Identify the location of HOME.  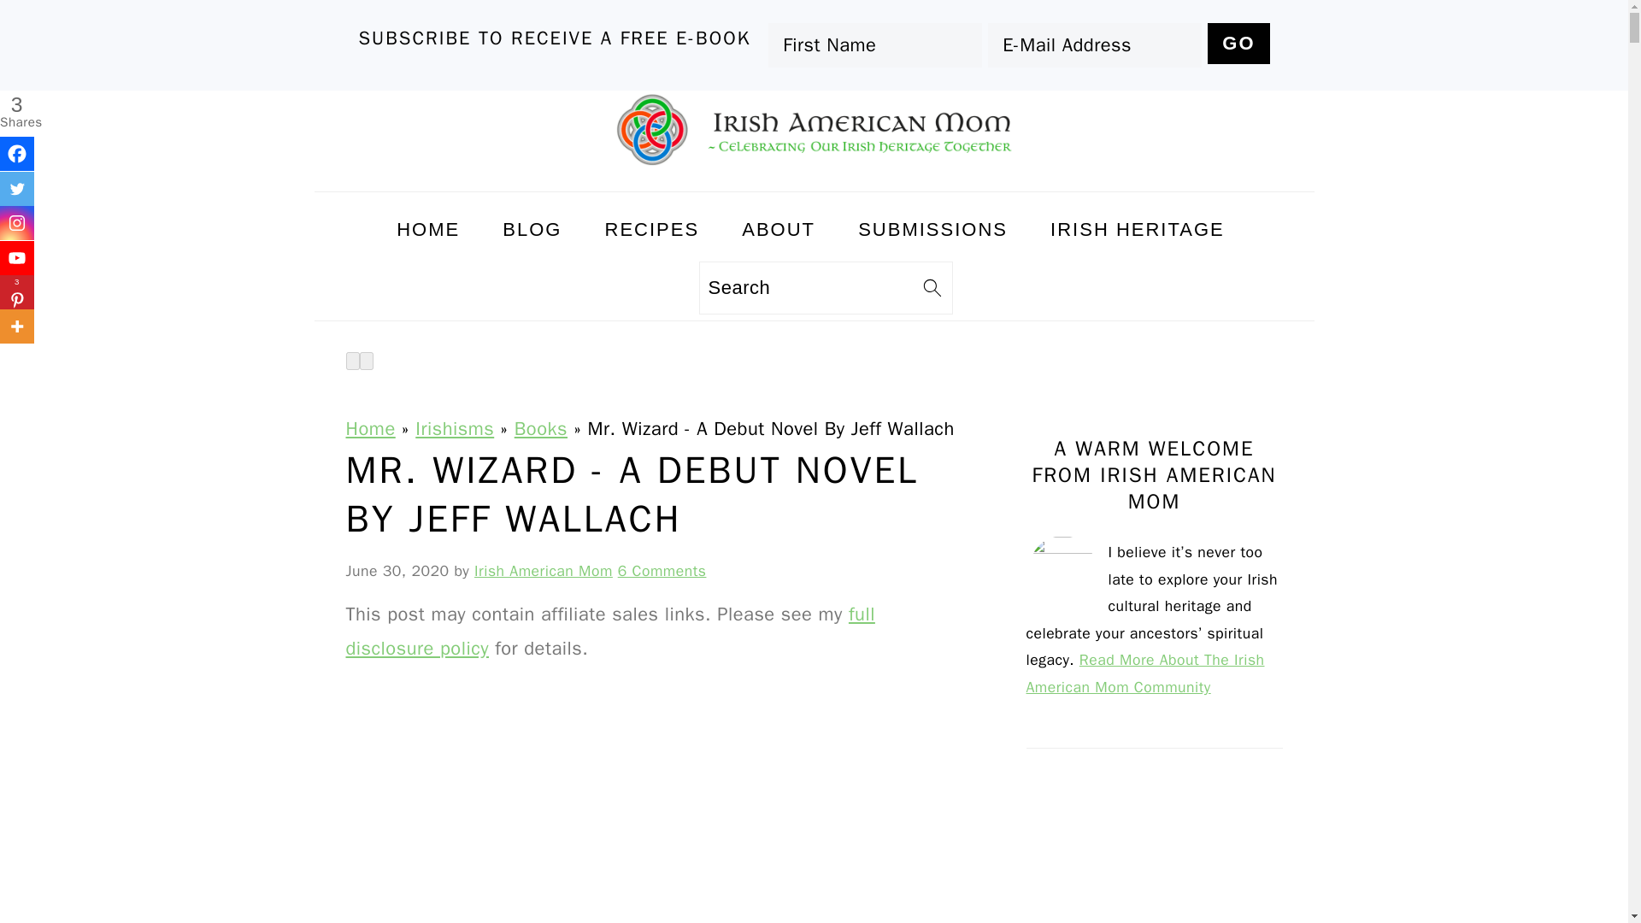
(427, 229).